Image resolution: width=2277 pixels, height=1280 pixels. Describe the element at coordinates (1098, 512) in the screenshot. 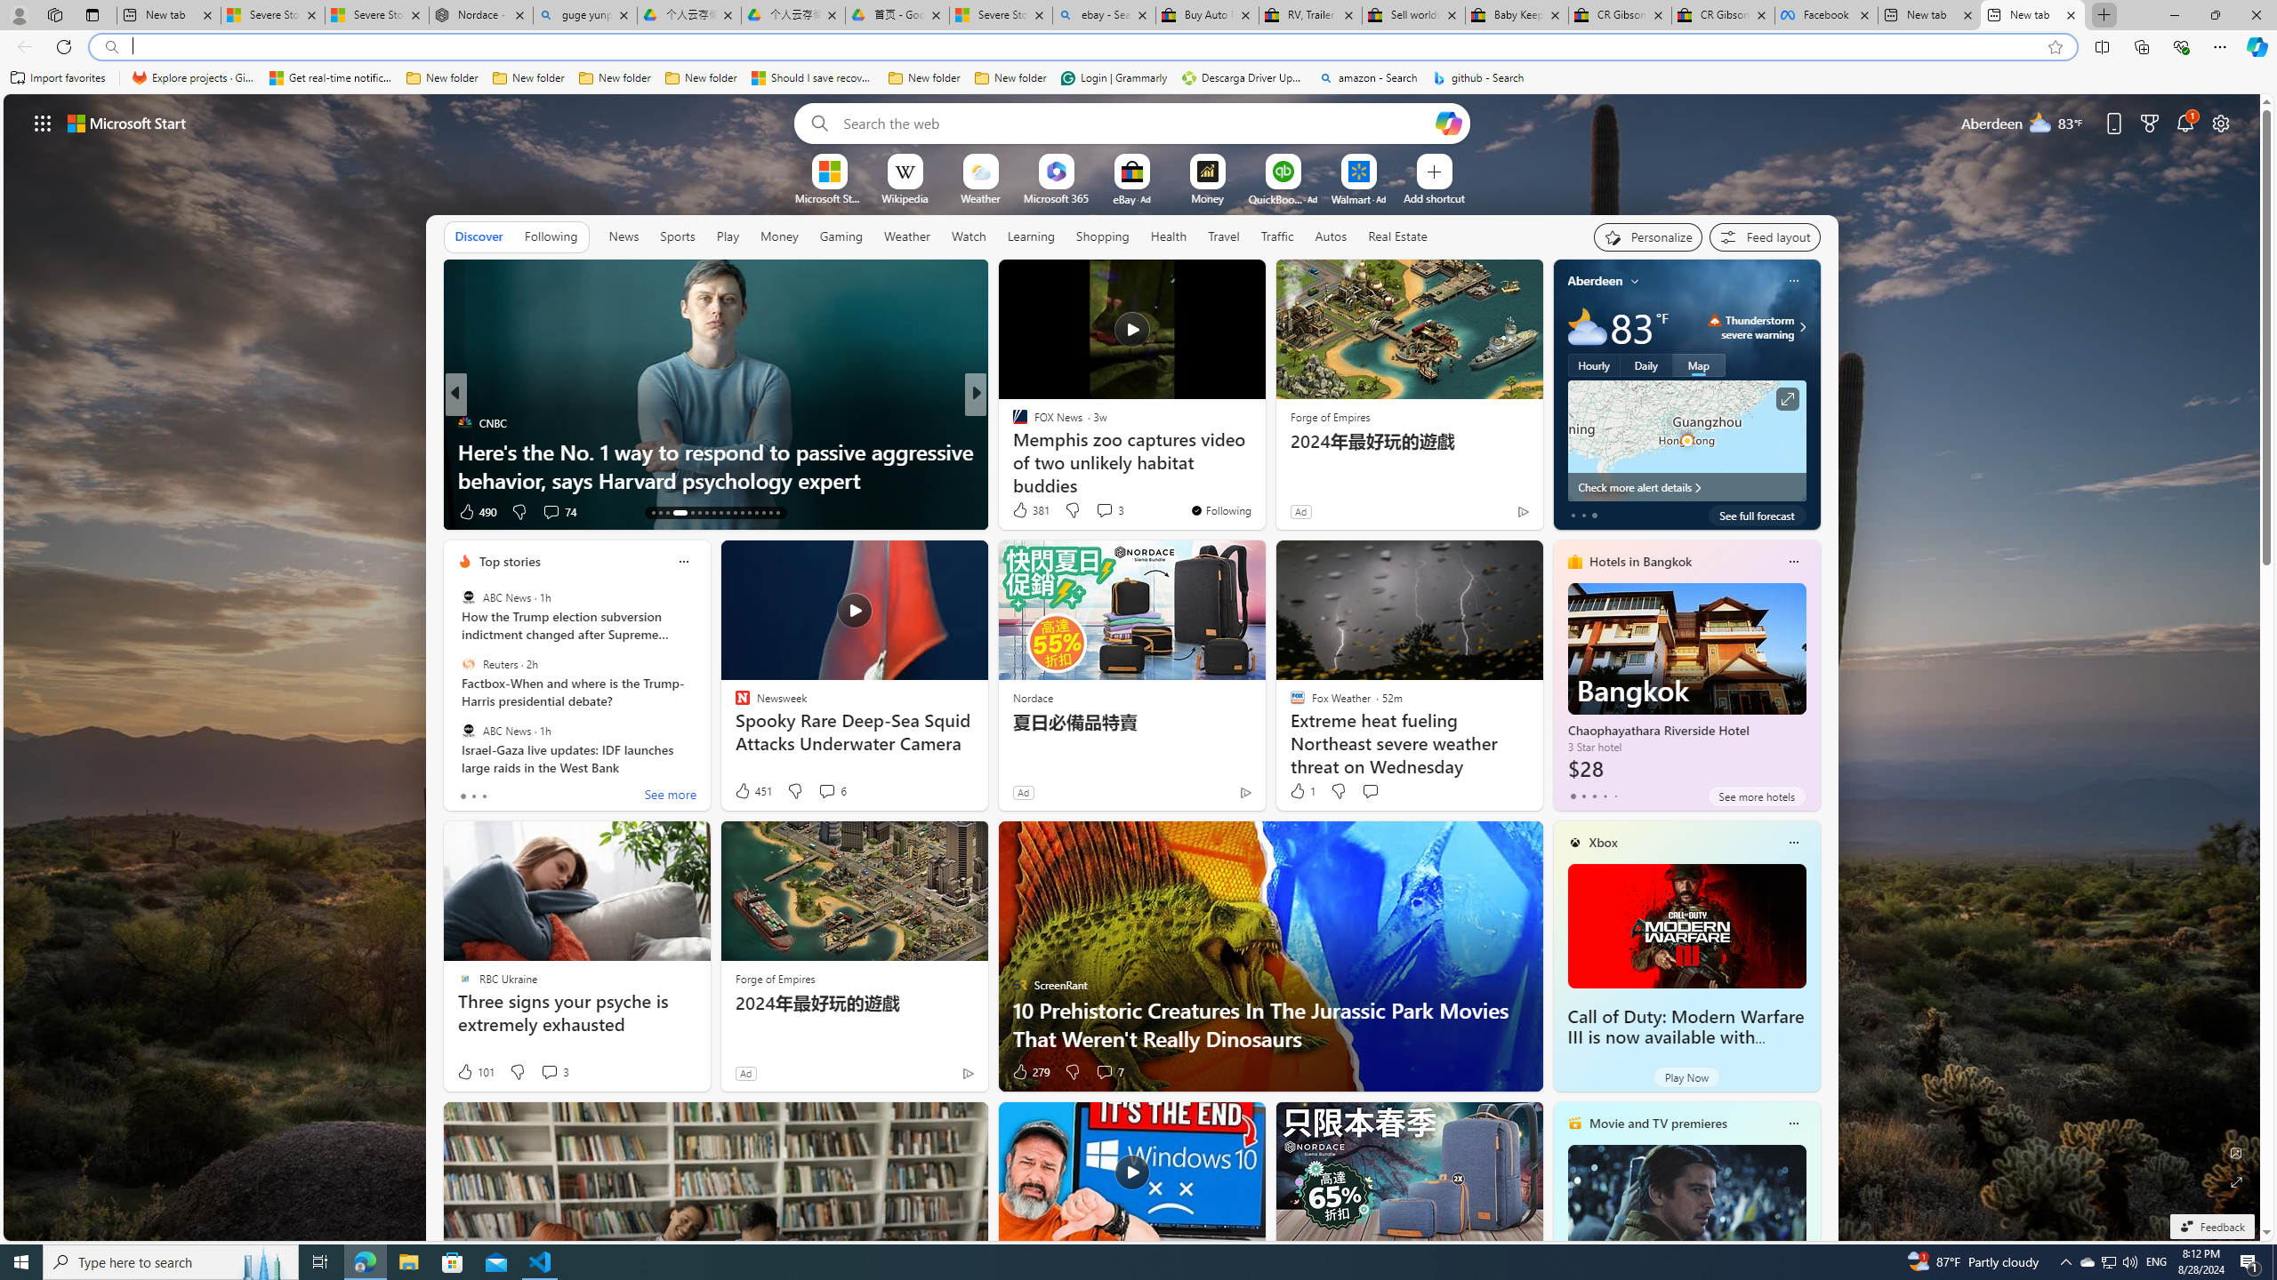

I see `View comments 2 Comment` at that location.